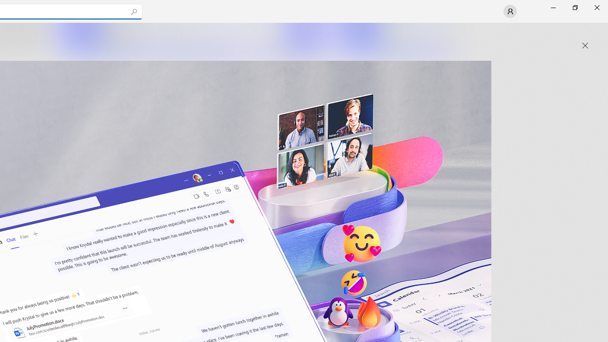 Image resolution: width=608 pixels, height=342 pixels. What do you see at coordinates (396, 39) in the screenshot?
I see `Screenshot 3` at bounding box center [396, 39].